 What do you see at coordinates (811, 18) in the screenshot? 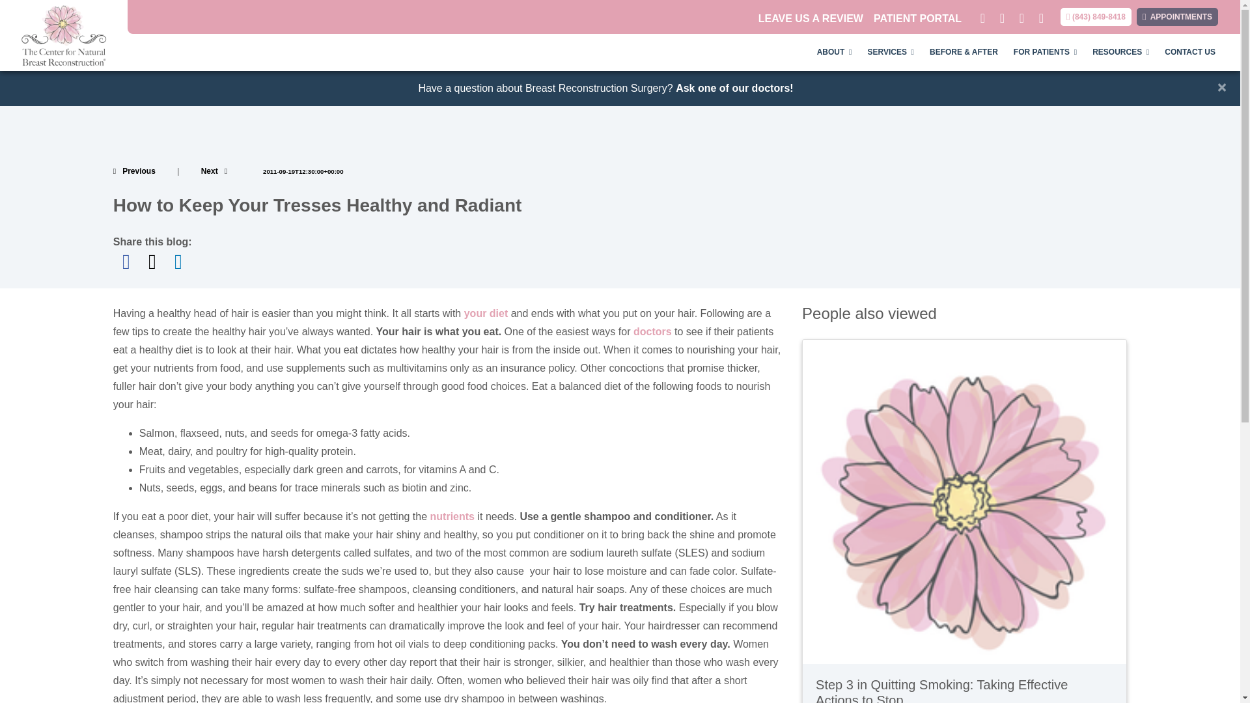
I see `LEAVE US A REVIEW` at bounding box center [811, 18].